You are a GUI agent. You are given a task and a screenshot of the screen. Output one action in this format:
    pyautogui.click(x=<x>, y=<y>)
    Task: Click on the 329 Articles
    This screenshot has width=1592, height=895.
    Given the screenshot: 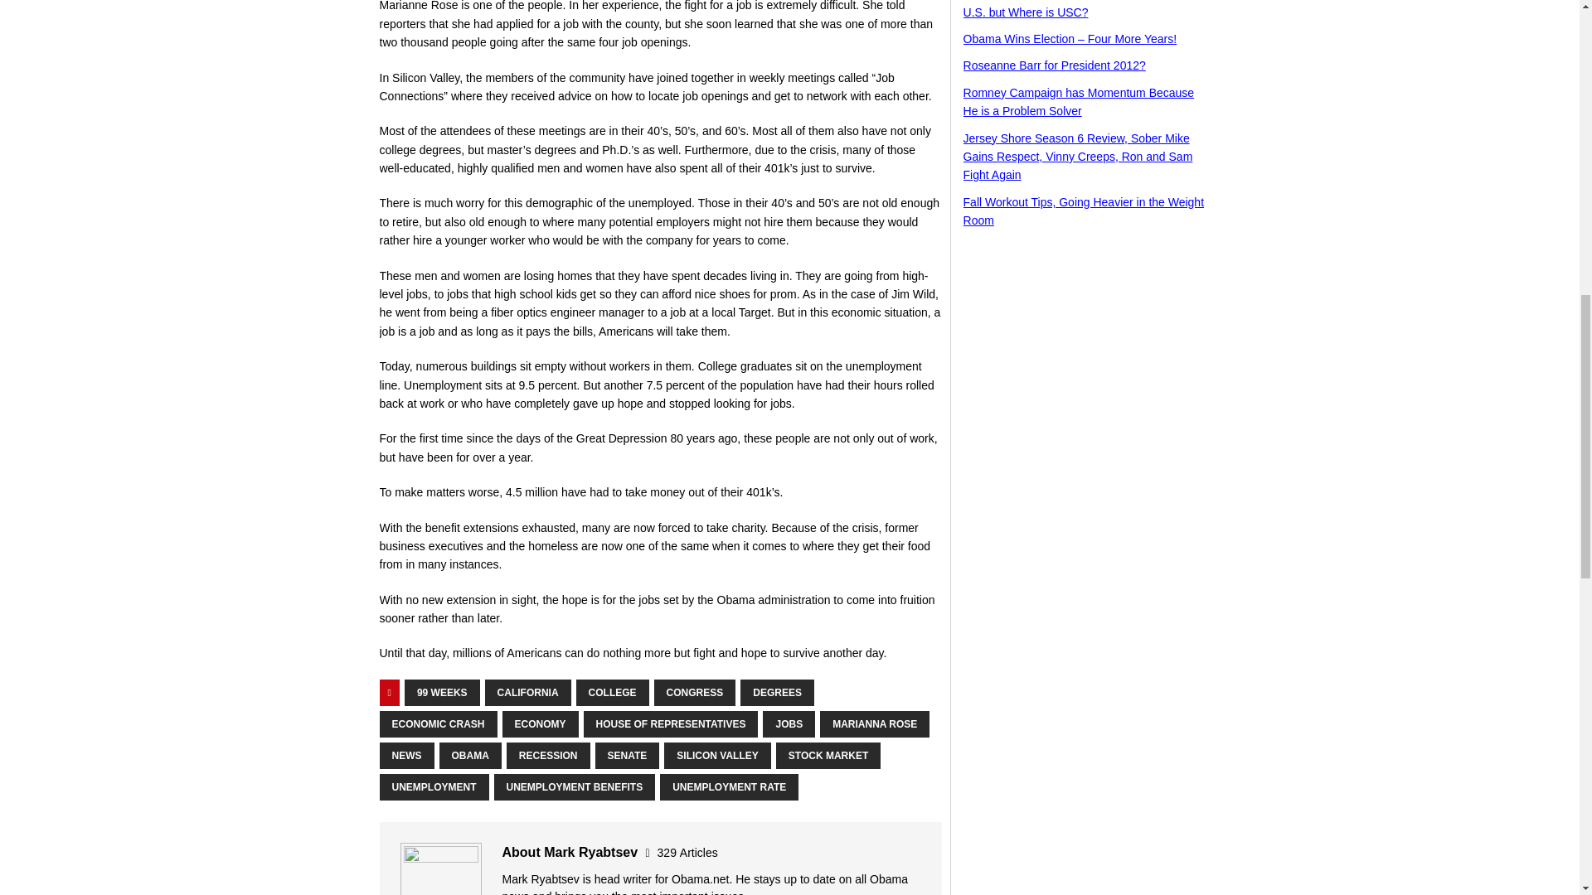 What is the action you would take?
    pyautogui.click(x=687, y=852)
    